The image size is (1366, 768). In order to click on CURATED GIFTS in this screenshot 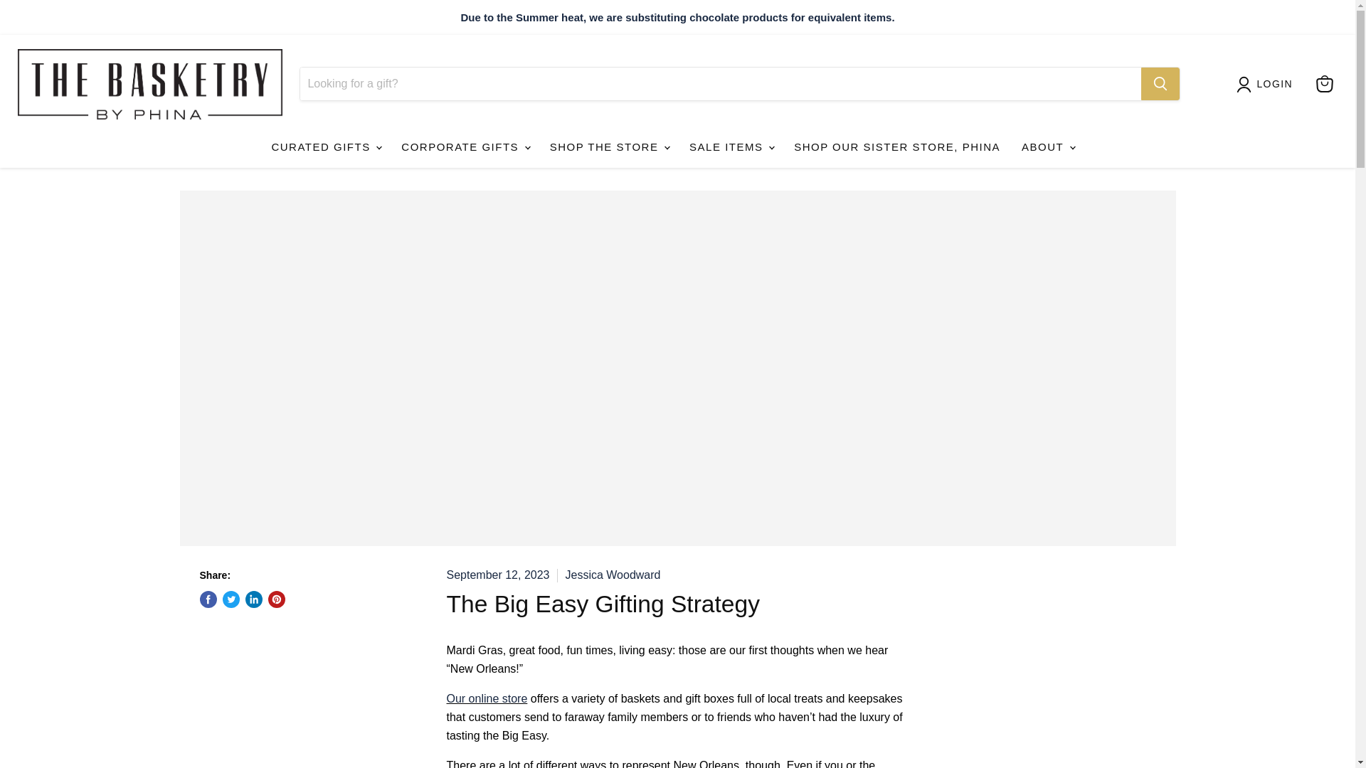, I will do `click(326, 146)`.